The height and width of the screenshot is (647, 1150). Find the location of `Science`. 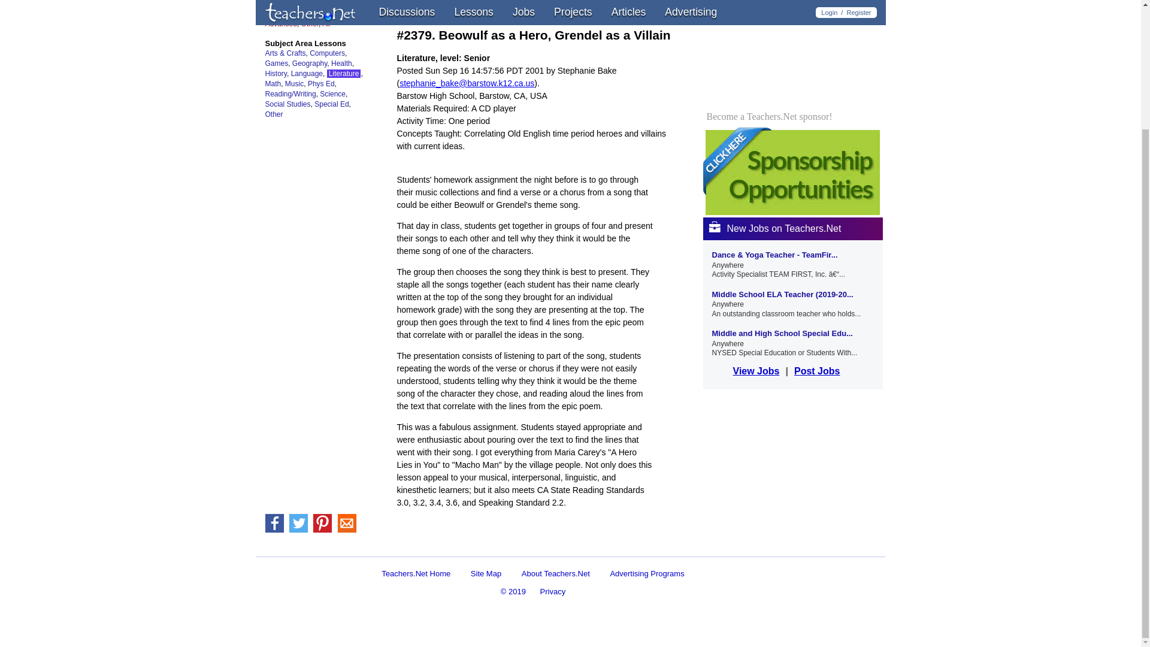

Science is located at coordinates (332, 94).